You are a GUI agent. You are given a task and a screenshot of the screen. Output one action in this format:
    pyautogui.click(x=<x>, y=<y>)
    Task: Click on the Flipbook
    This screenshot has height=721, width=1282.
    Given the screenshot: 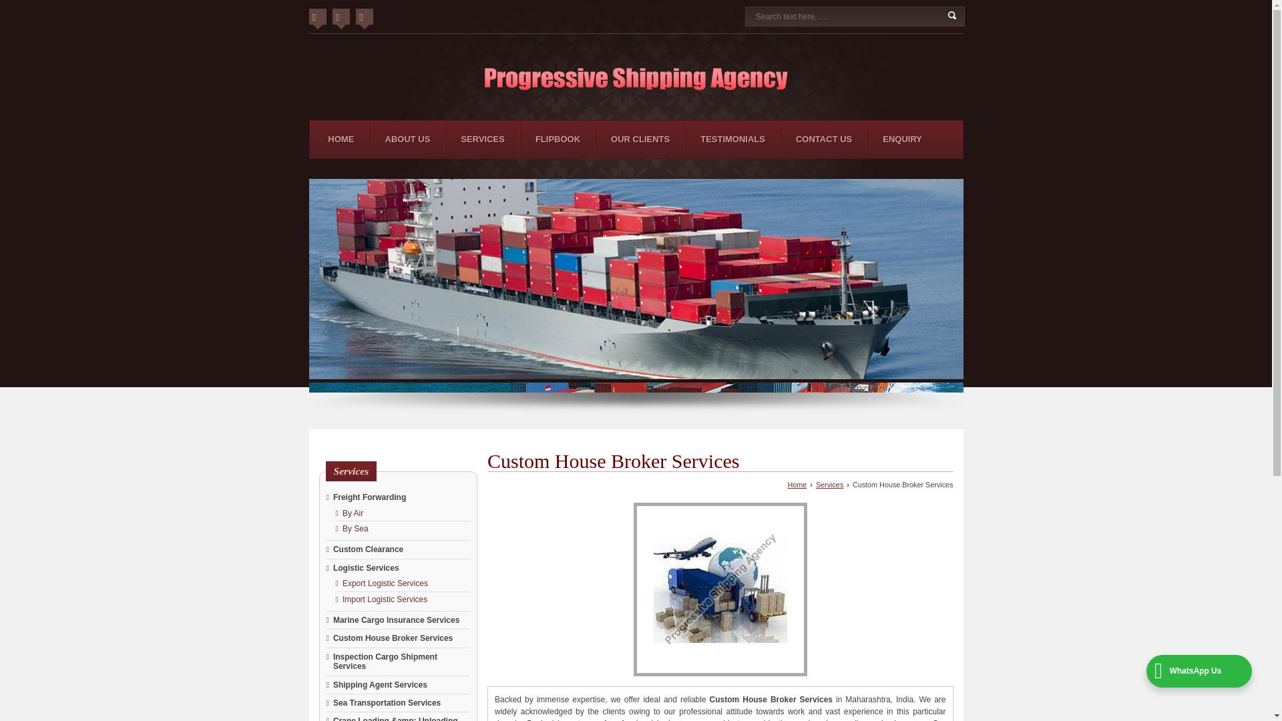 What is the action you would take?
    pyautogui.click(x=558, y=139)
    